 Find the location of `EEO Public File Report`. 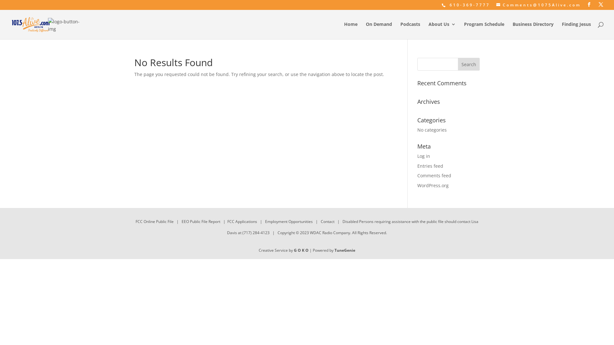

EEO Public File Report is located at coordinates (201, 222).